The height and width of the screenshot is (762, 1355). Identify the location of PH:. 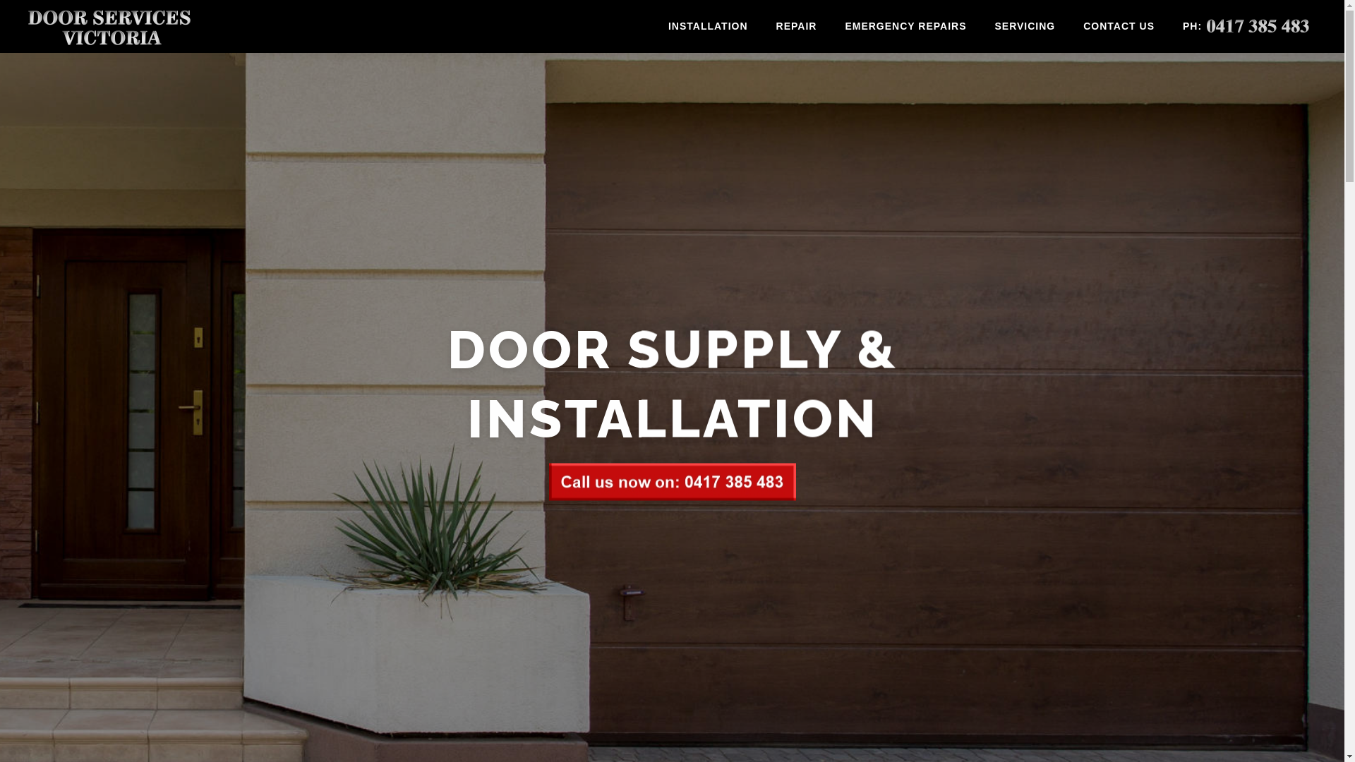
(1246, 27).